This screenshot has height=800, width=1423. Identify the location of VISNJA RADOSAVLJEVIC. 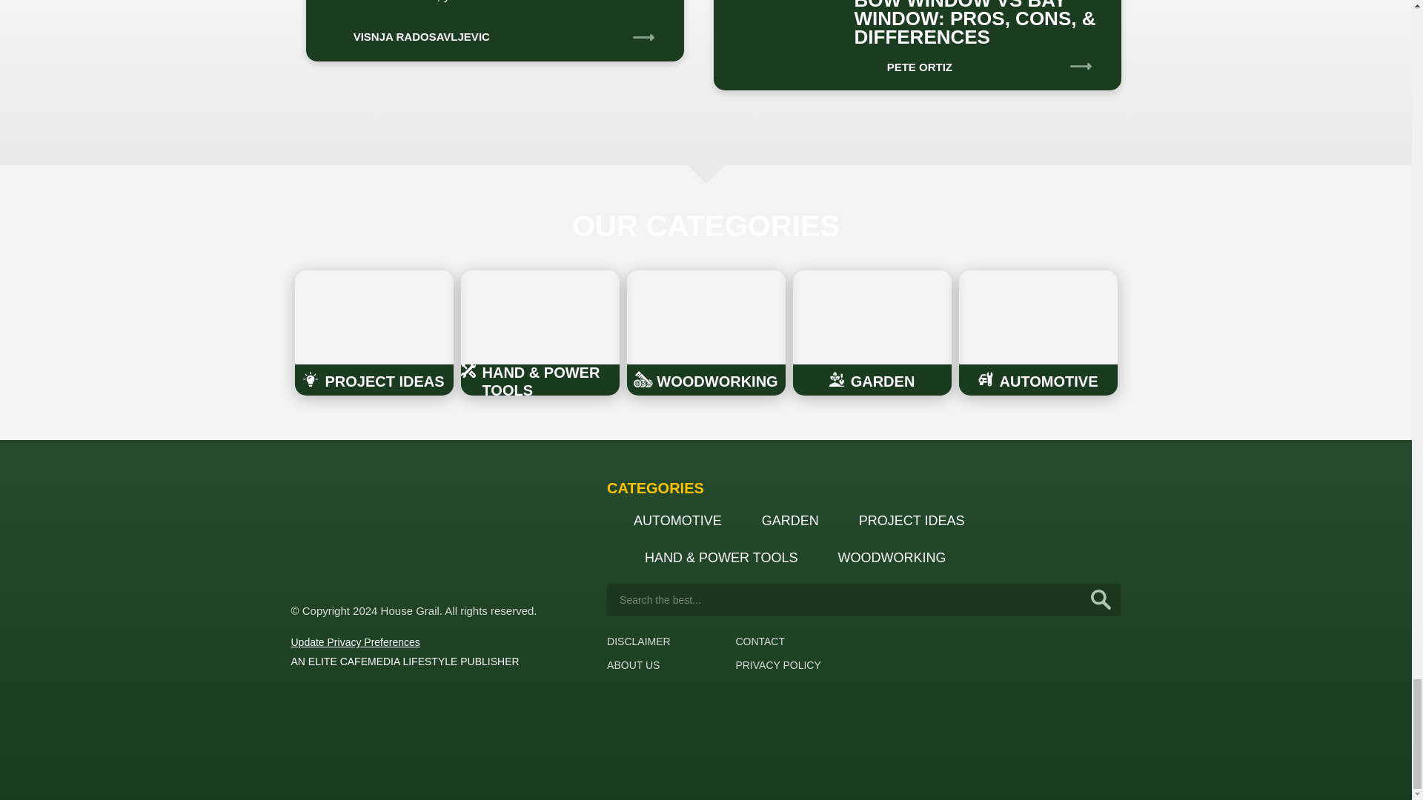
(405, 31).